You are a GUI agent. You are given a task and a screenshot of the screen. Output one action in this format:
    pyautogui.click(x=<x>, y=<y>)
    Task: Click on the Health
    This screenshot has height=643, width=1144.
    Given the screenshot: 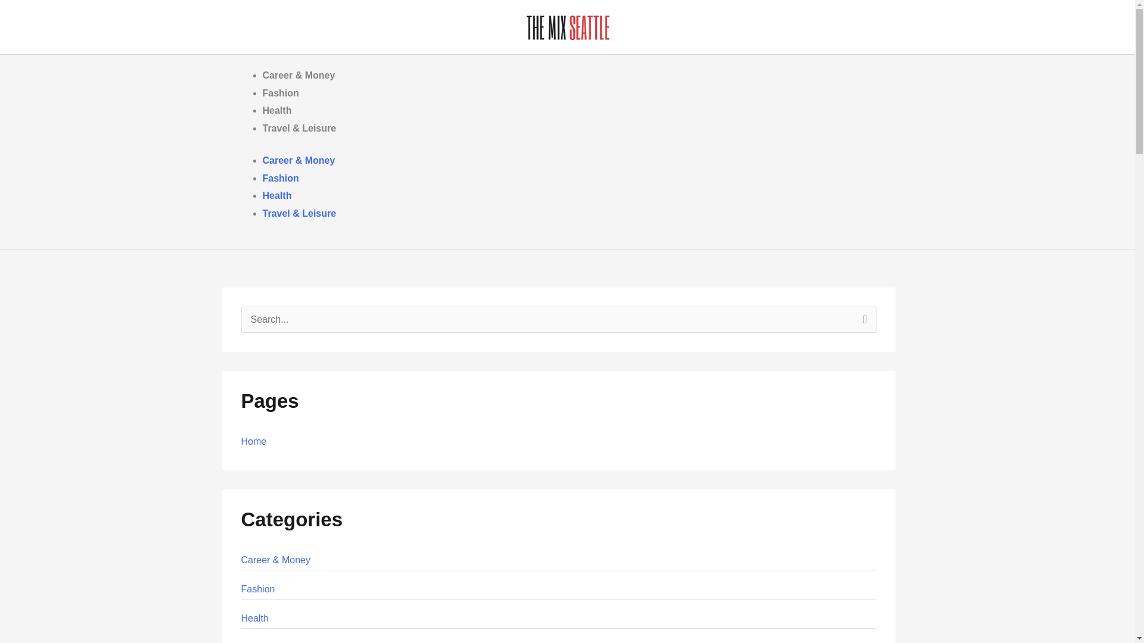 What is the action you would take?
    pyautogui.click(x=276, y=111)
    